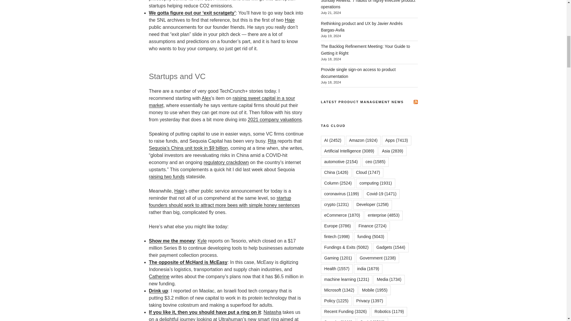 Image resolution: width=571 pixels, height=321 pixels. Describe the element at coordinates (159, 276) in the screenshot. I see `Catherine` at that location.